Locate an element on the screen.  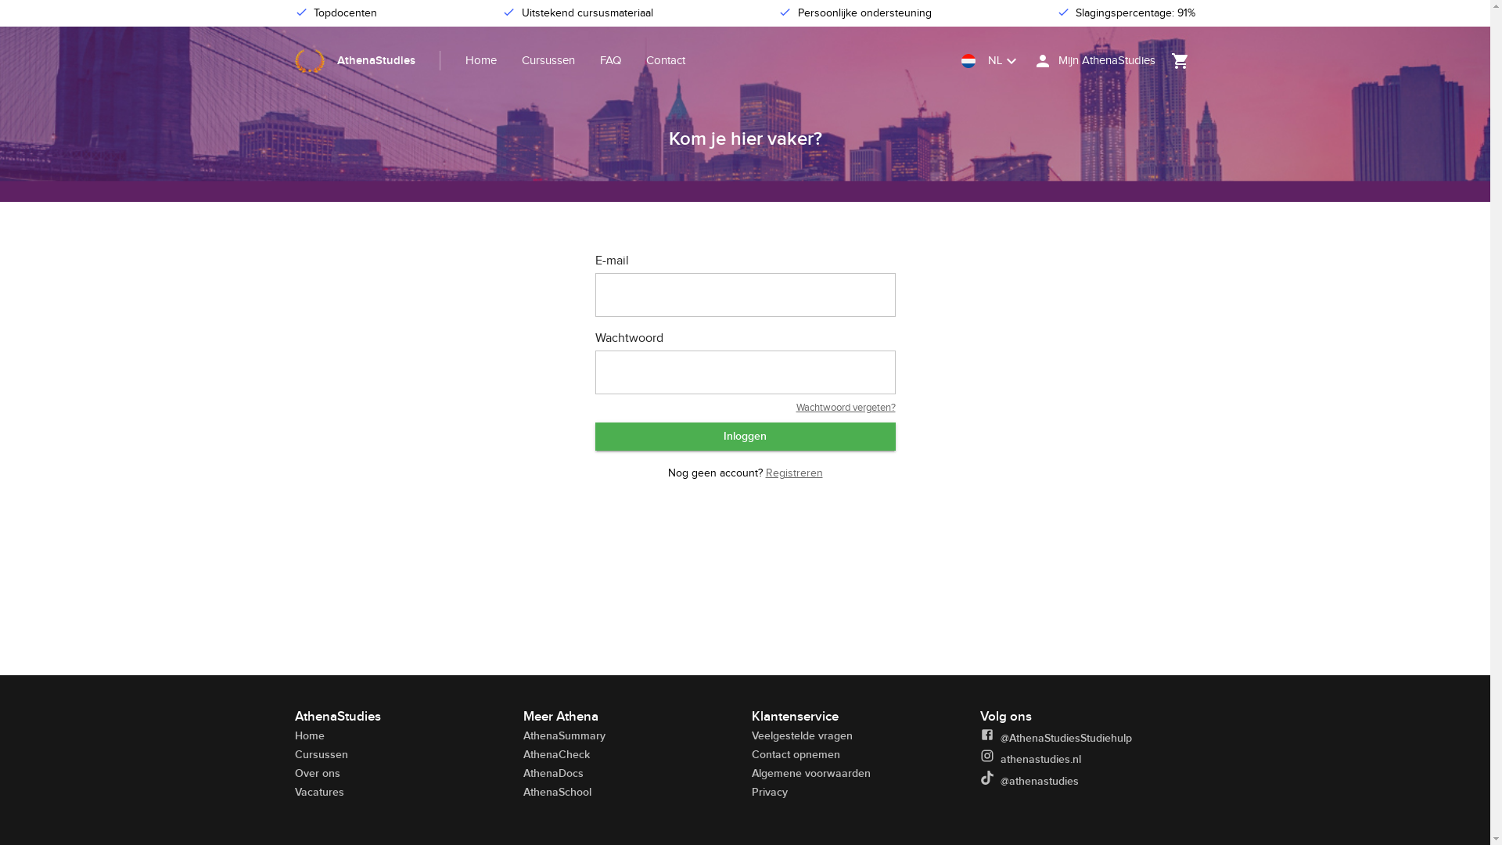
Over ons is located at coordinates (317, 773).